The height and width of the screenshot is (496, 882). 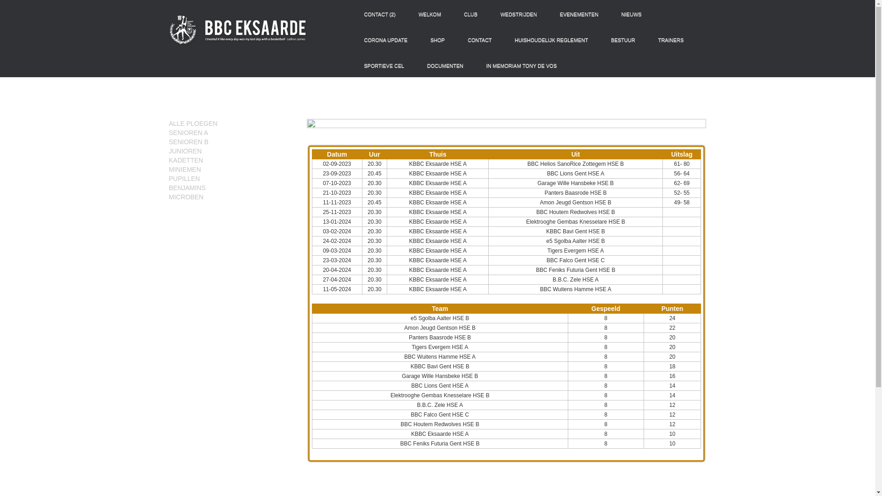 What do you see at coordinates (384, 65) in the screenshot?
I see `SPORTIEVE CEL` at bounding box center [384, 65].